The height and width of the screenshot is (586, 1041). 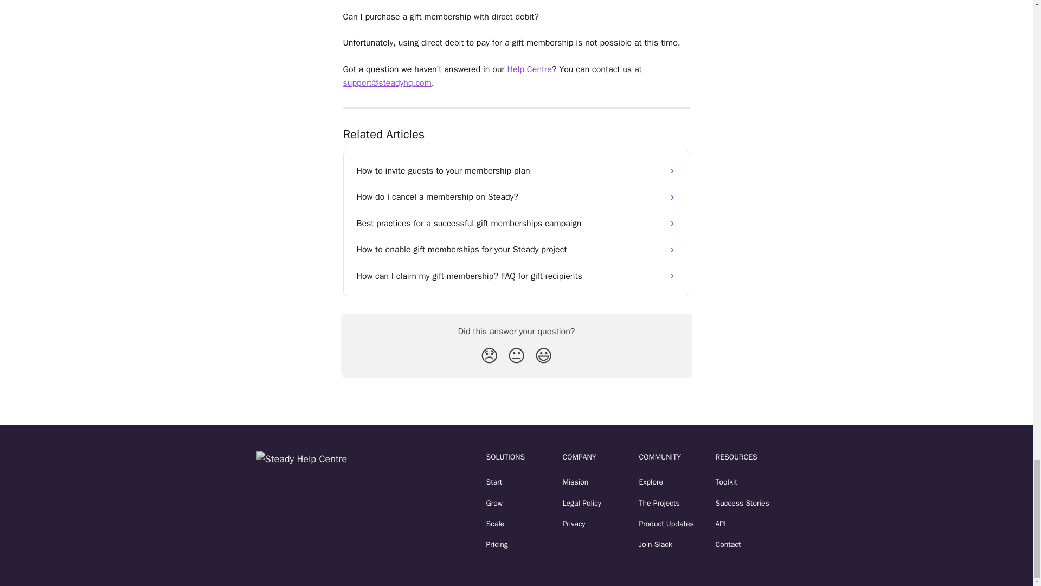 What do you see at coordinates (529, 69) in the screenshot?
I see `Help Centre` at bounding box center [529, 69].